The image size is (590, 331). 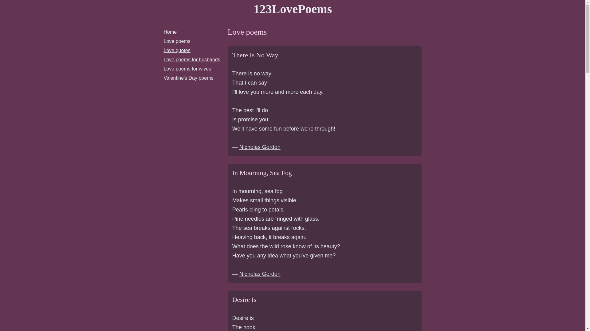 I want to click on 123LovePoems, so click(x=293, y=9).